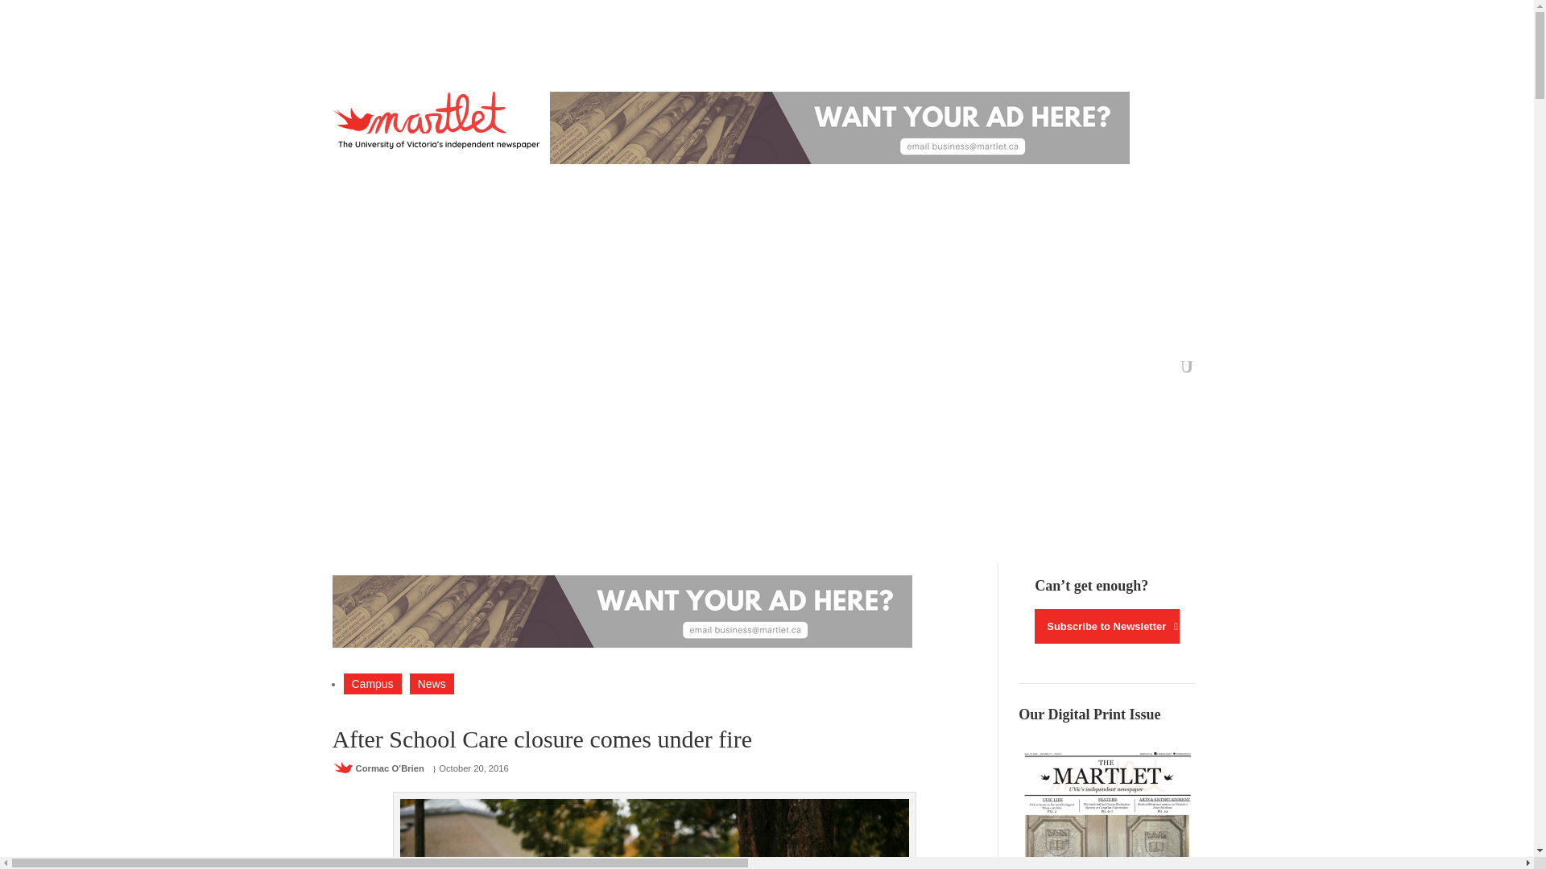  Describe the element at coordinates (462, 370) in the screenshot. I see `Features` at that location.